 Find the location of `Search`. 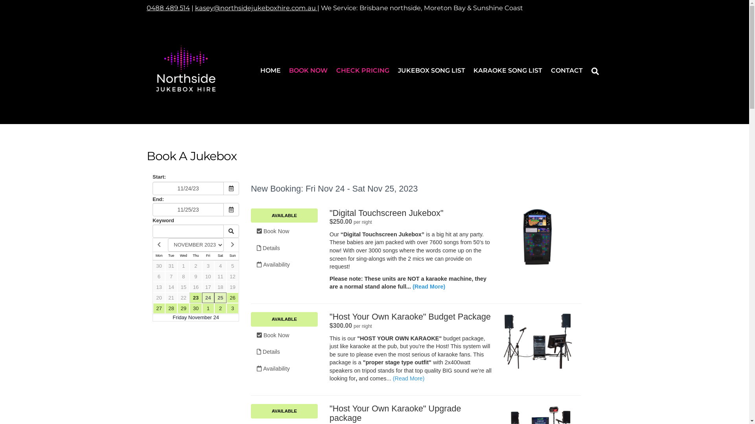

Search is located at coordinates (595, 71).